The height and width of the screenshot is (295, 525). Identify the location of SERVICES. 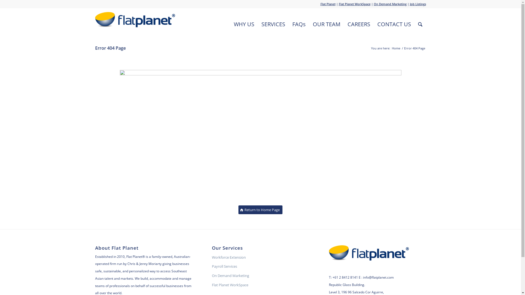
(273, 24).